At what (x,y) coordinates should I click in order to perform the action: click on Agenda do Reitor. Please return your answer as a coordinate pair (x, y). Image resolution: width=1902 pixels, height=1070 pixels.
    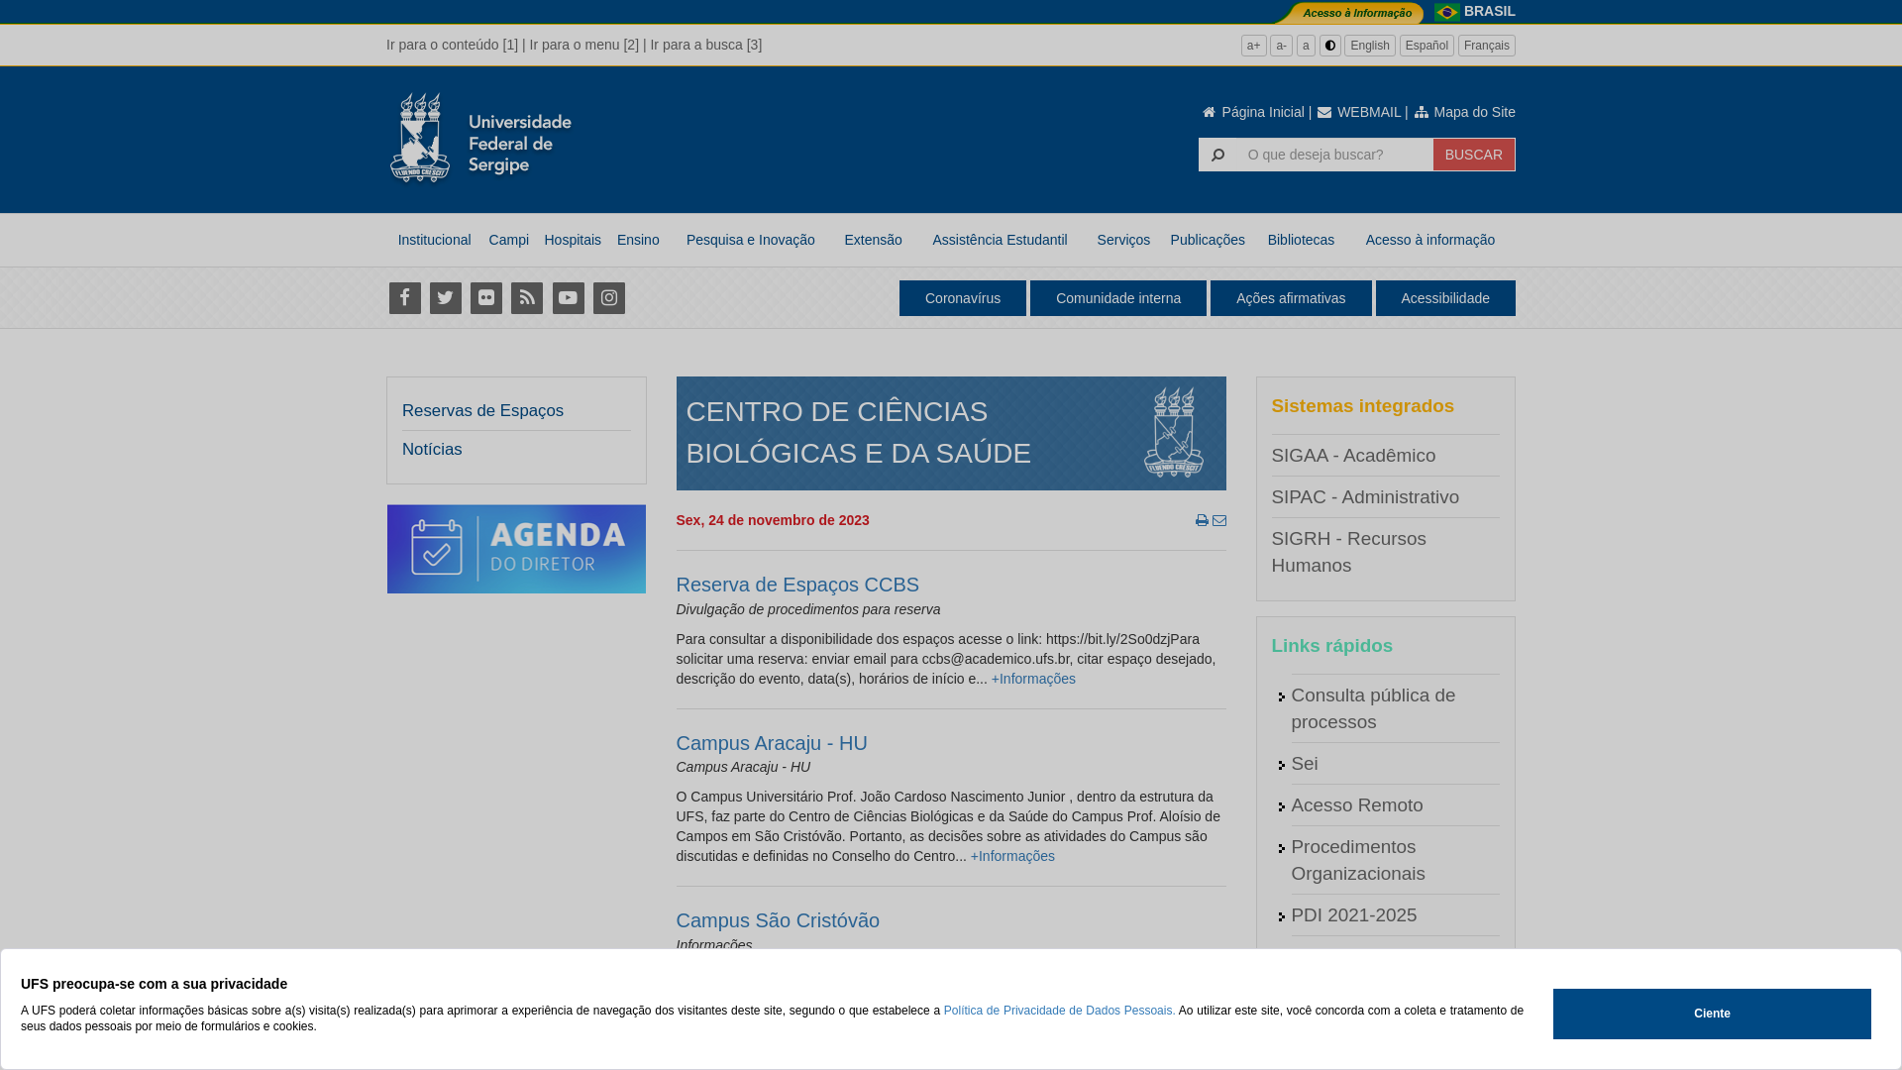
    Looking at the image, I should click on (1365, 957).